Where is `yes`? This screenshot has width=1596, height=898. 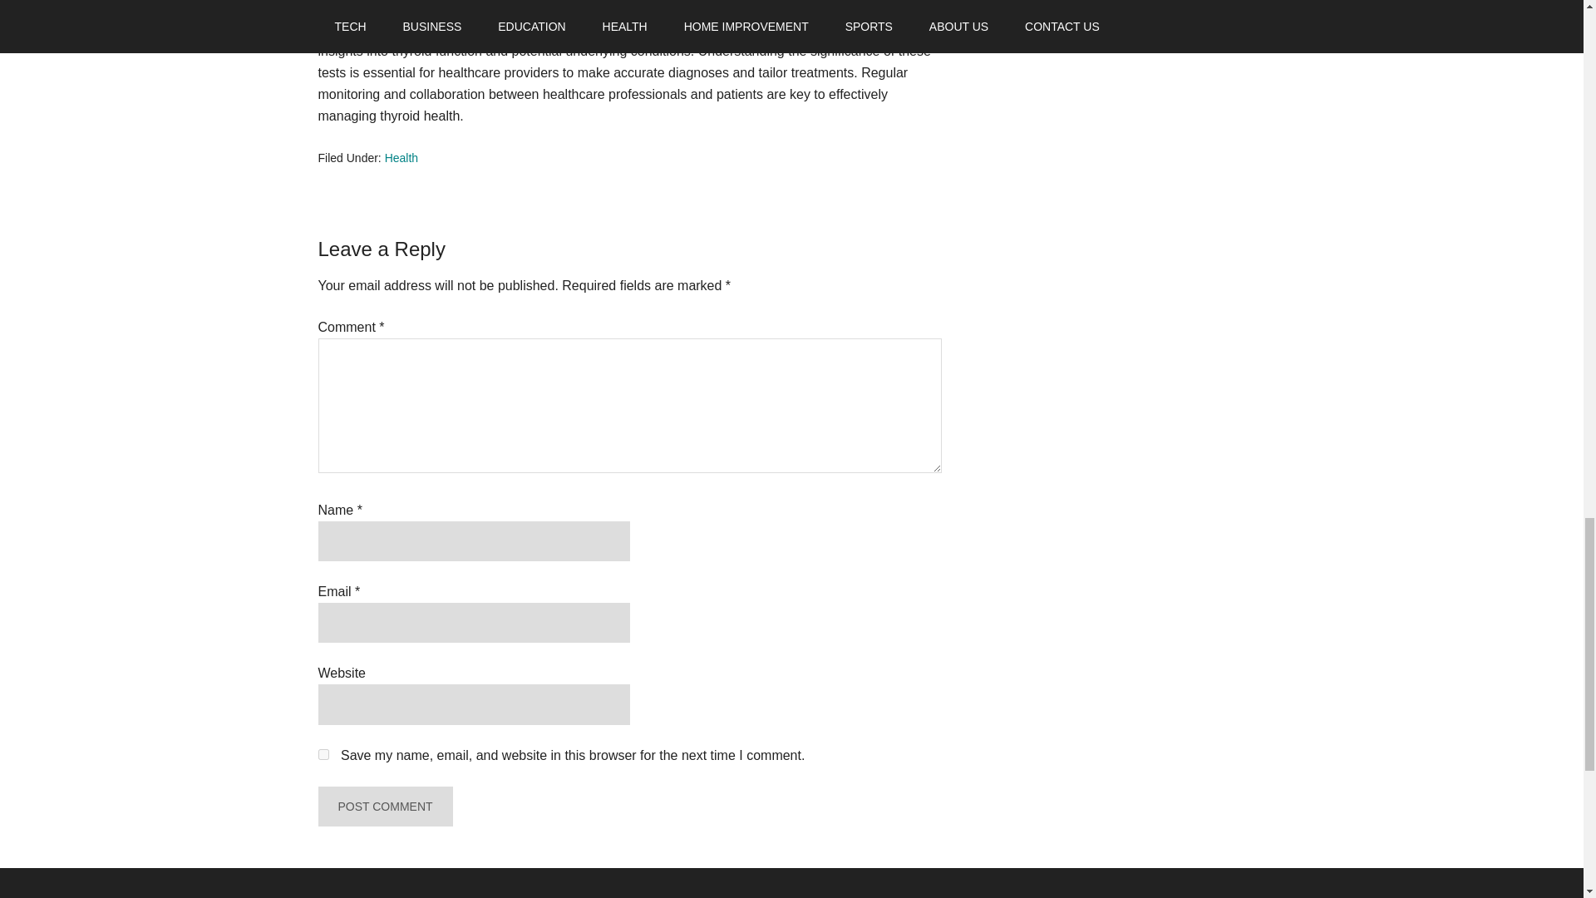
yes is located at coordinates (323, 753).